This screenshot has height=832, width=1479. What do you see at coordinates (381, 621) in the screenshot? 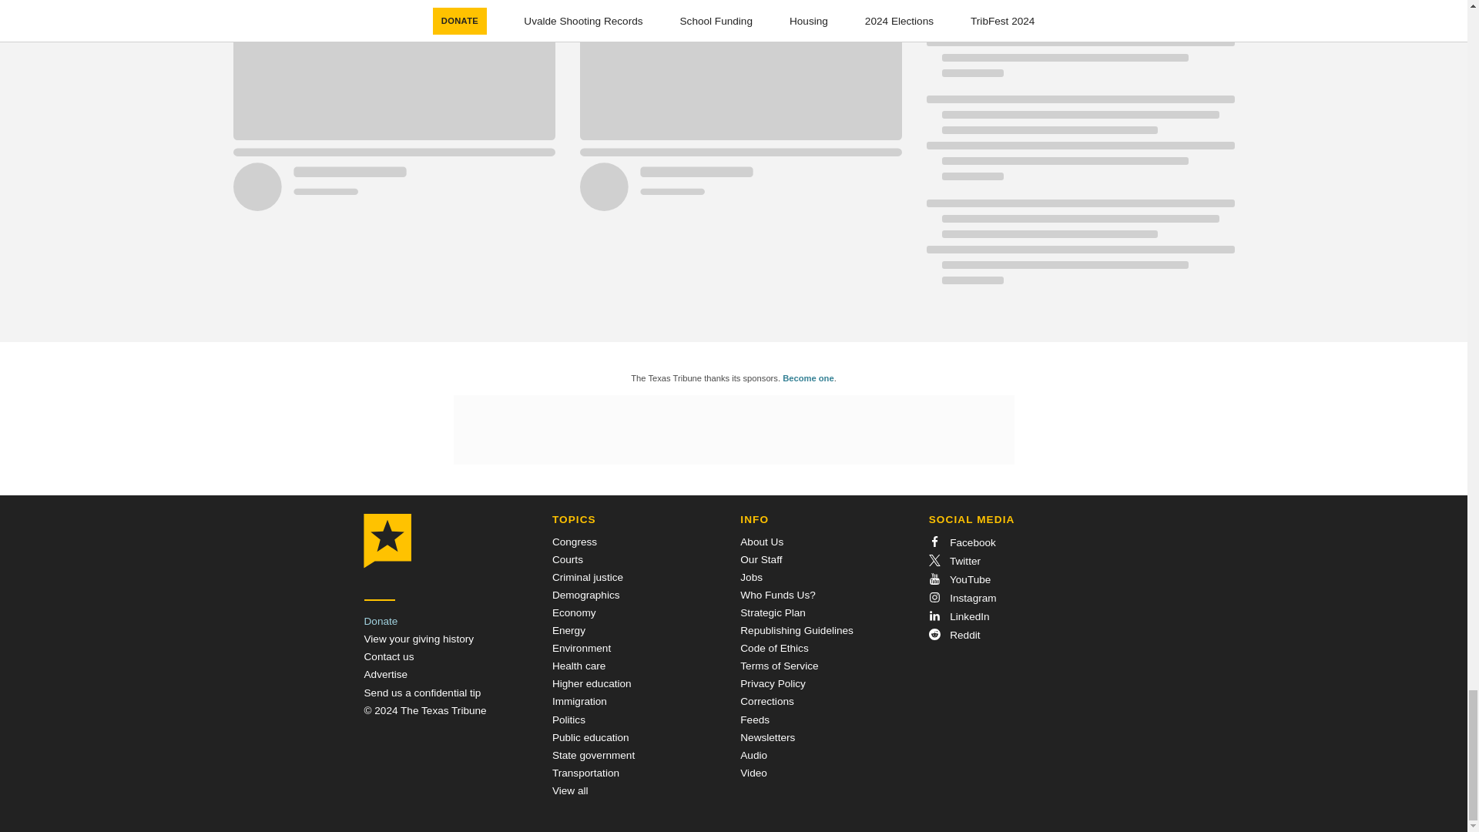
I see `Donate` at bounding box center [381, 621].